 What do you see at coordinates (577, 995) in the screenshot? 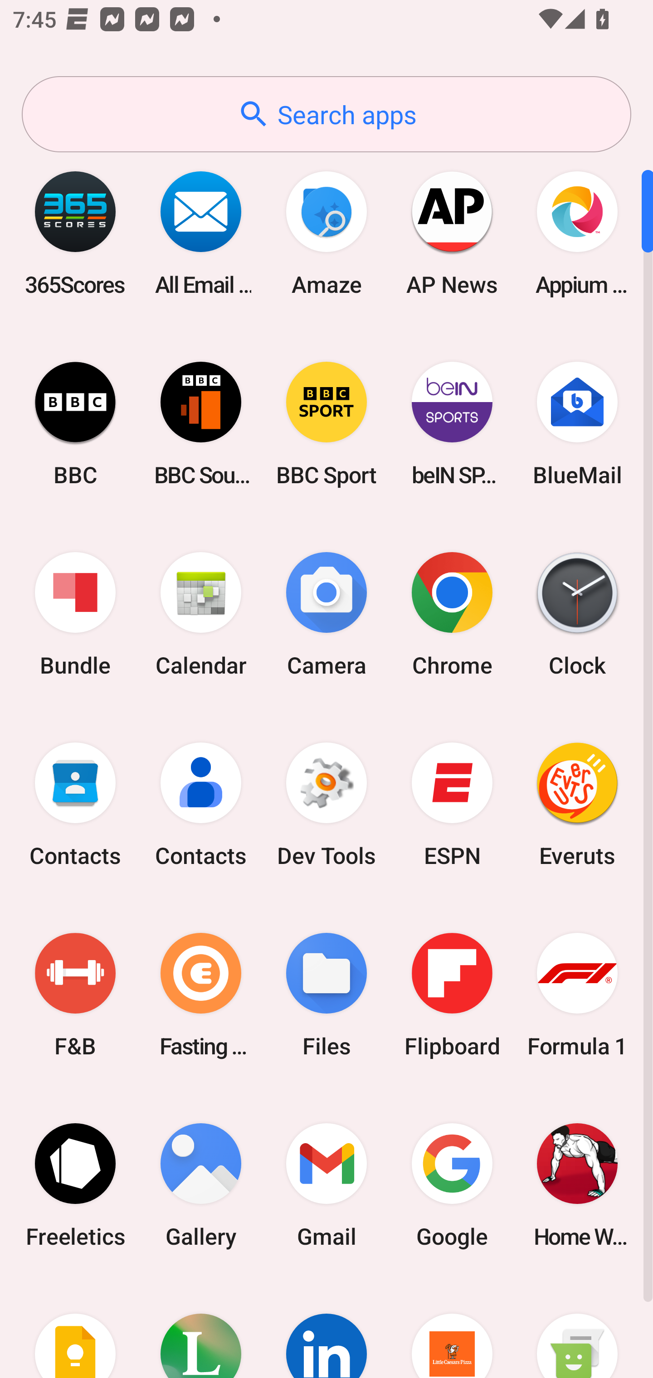
I see `Formula 1` at bounding box center [577, 995].